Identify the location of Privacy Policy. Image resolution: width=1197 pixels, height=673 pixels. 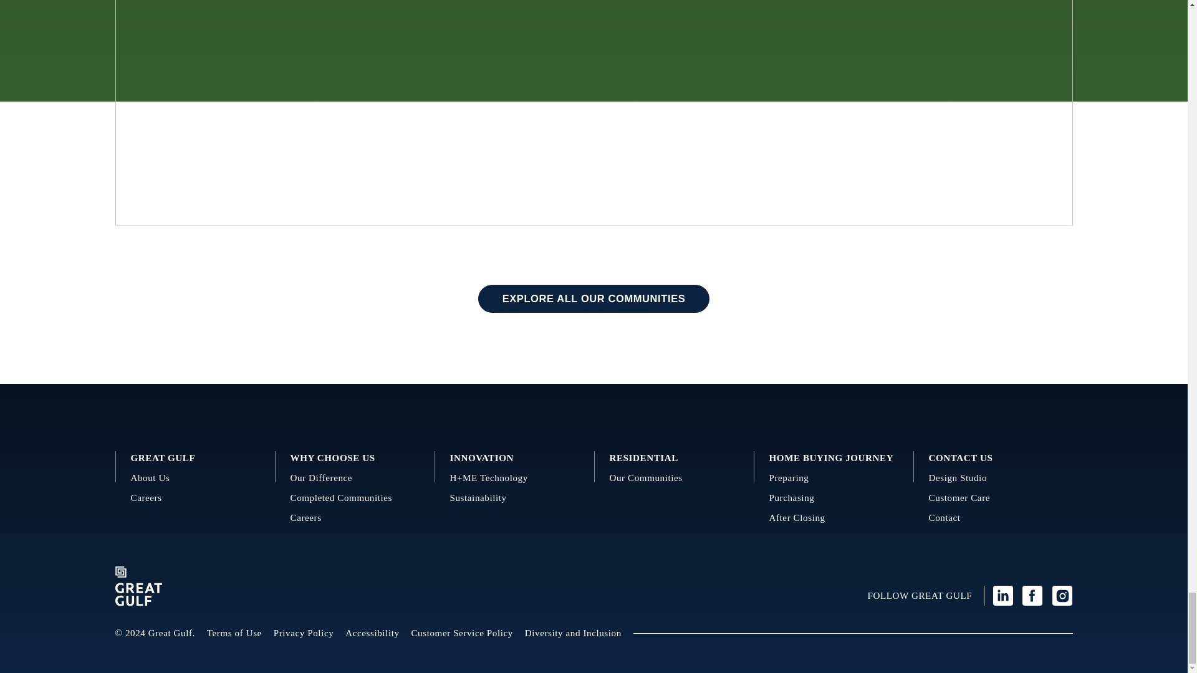
(304, 633).